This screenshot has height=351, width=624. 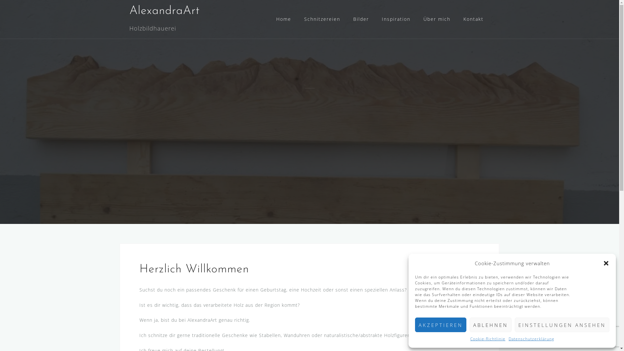 What do you see at coordinates (441, 325) in the screenshot?
I see `AKZEPTIEREN` at bounding box center [441, 325].